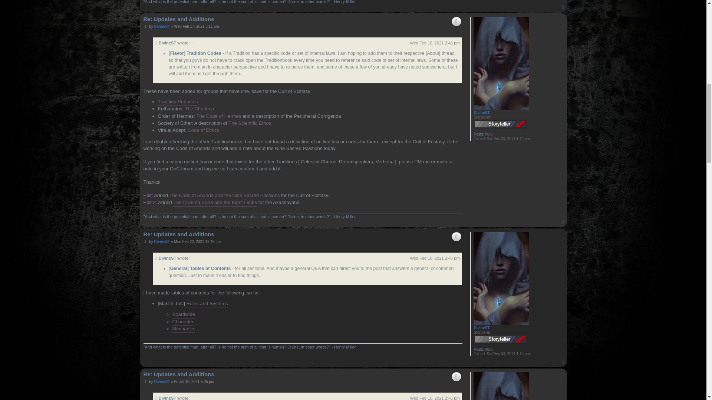  Describe the element at coordinates (250, 124) in the screenshot. I see `The Scientific Ethos` at that location.